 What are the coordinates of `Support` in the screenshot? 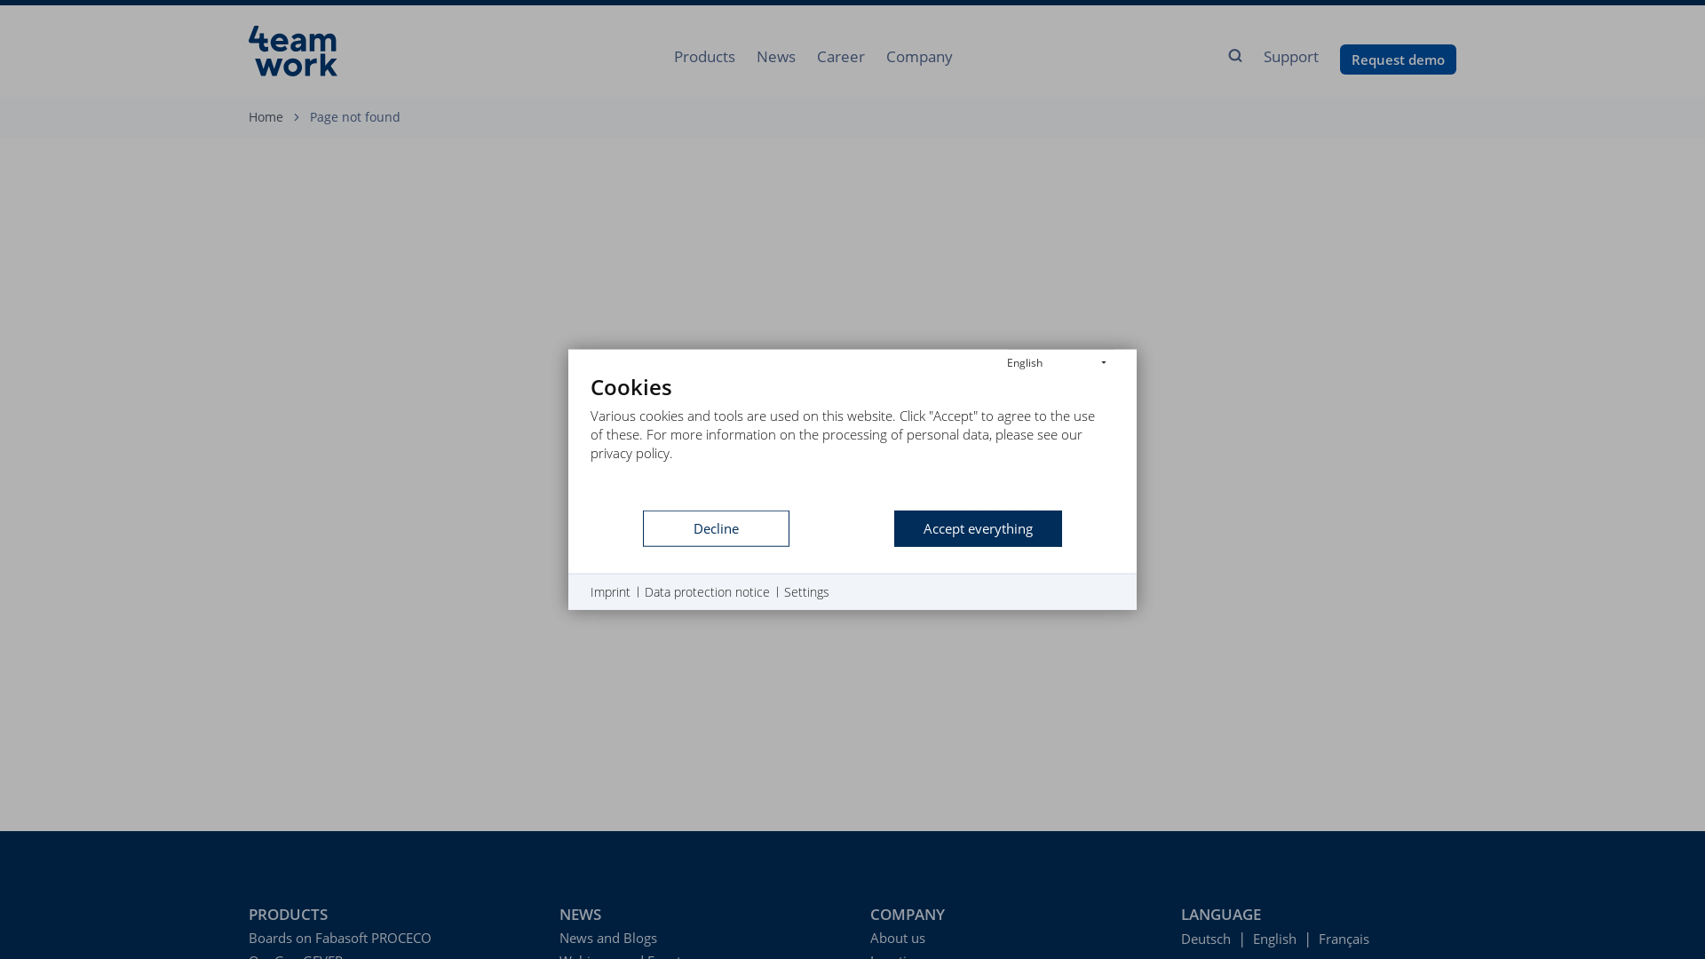 It's located at (1291, 57).